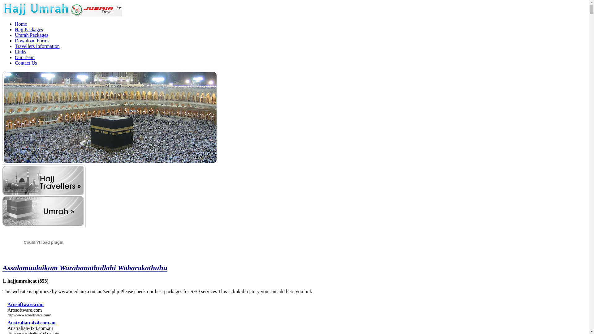 The height and width of the screenshot is (334, 594). I want to click on Australian-4x4.com.au, so click(32, 323).